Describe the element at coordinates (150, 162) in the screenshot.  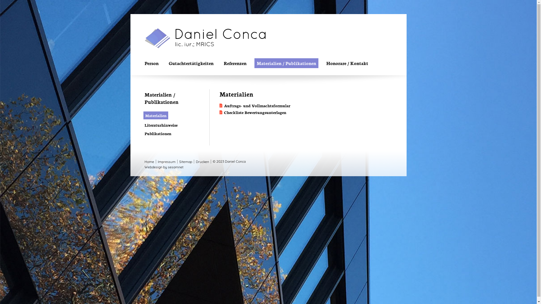
I see `Home` at that location.